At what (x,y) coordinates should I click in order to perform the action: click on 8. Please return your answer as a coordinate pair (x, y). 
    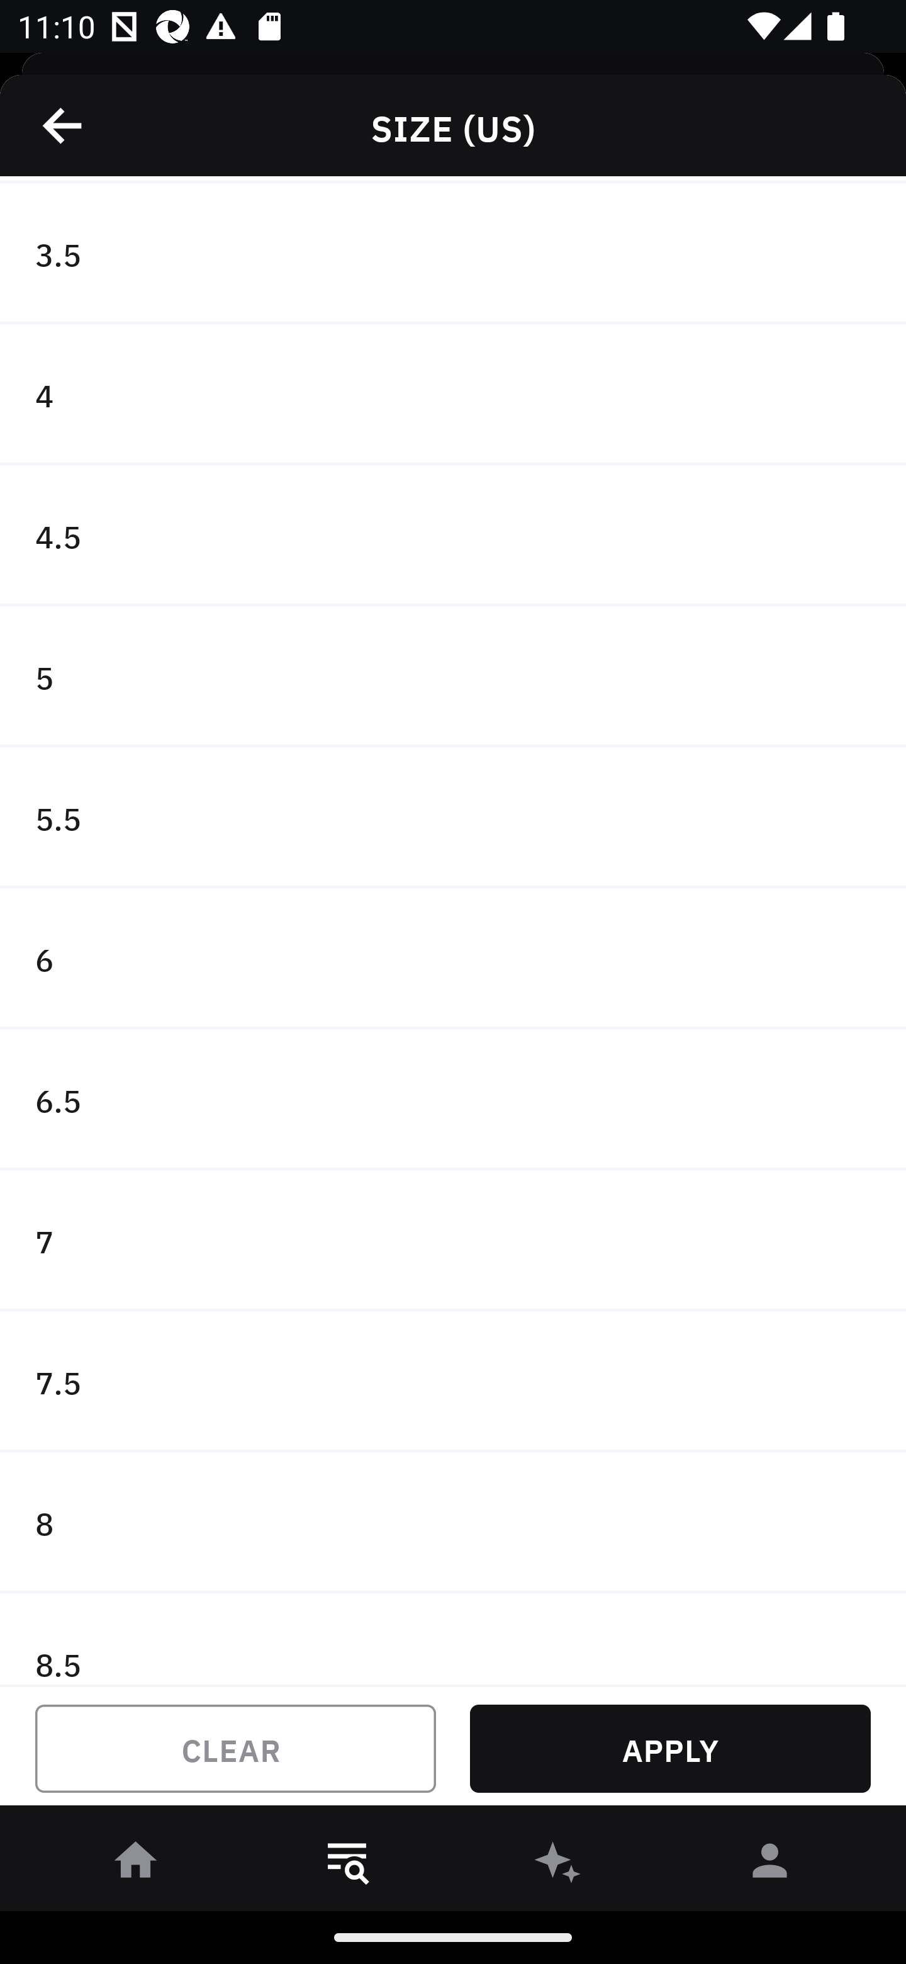
    Looking at the image, I should click on (453, 1522).